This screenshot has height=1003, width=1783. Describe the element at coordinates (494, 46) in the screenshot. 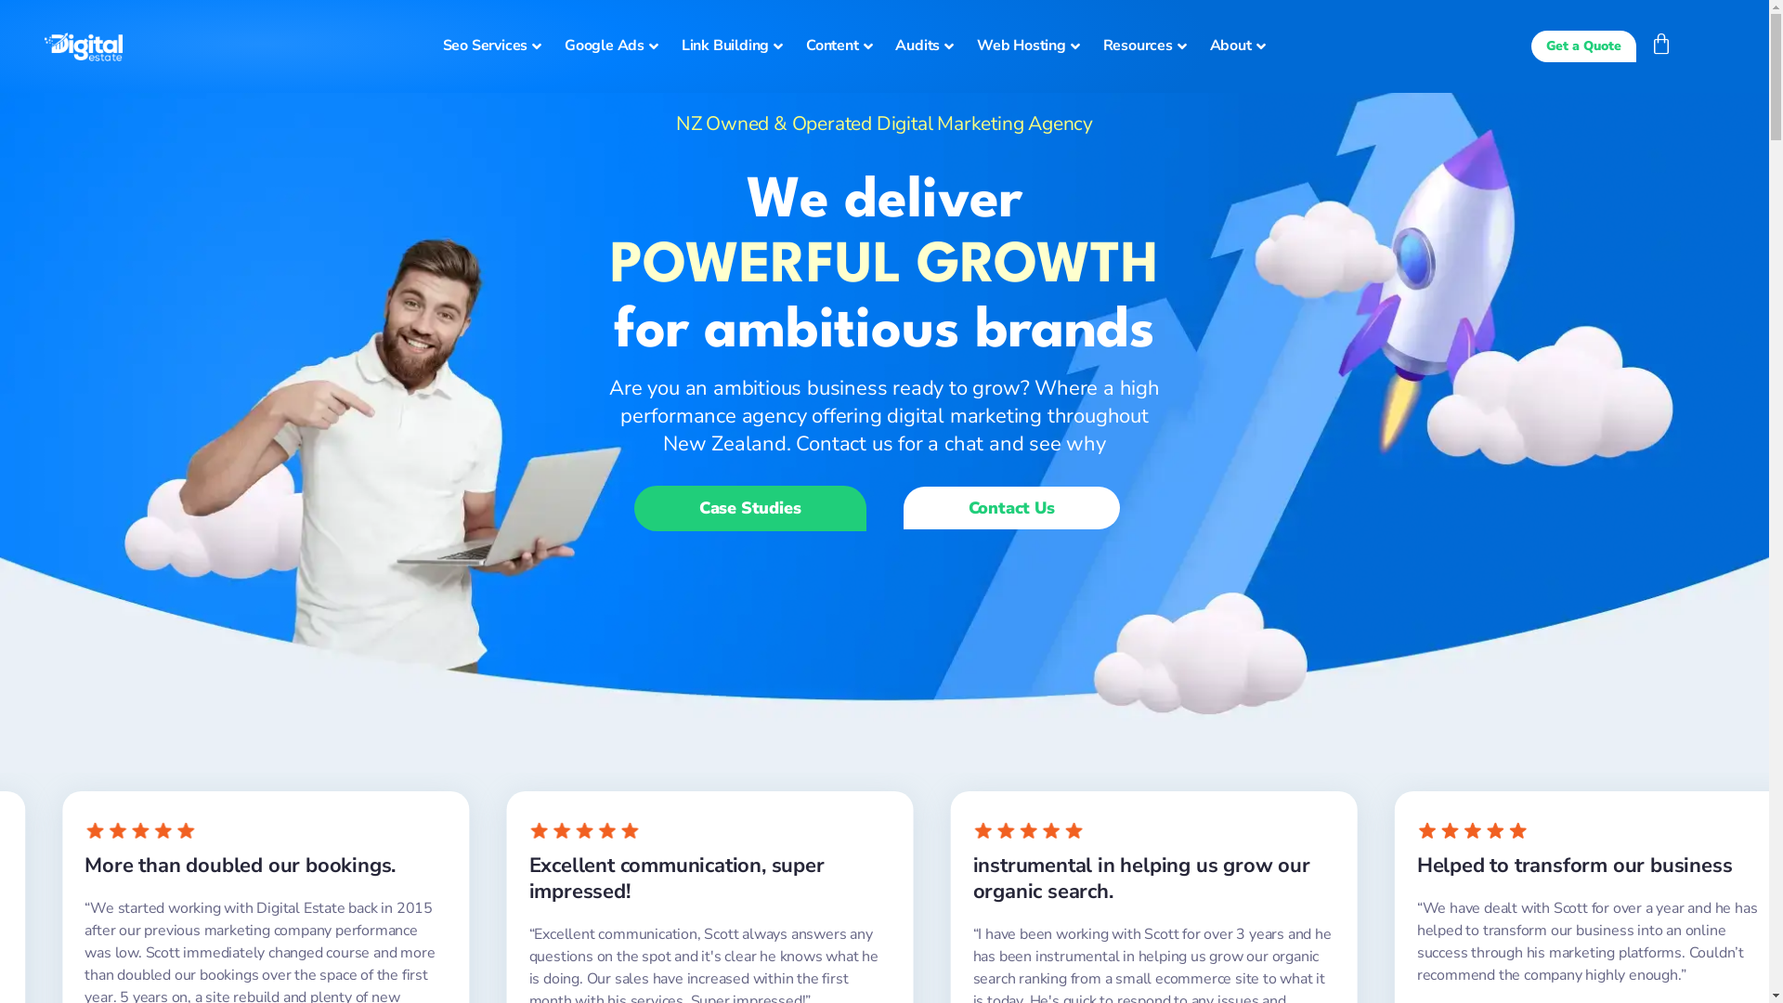

I see `Seo Services` at that location.